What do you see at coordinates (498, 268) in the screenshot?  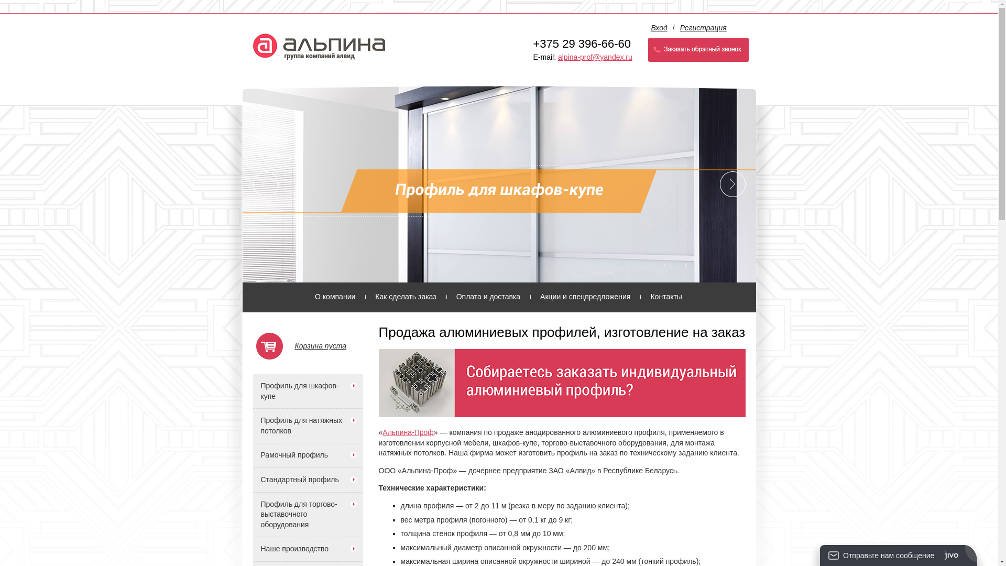 I see `1` at bounding box center [498, 268].